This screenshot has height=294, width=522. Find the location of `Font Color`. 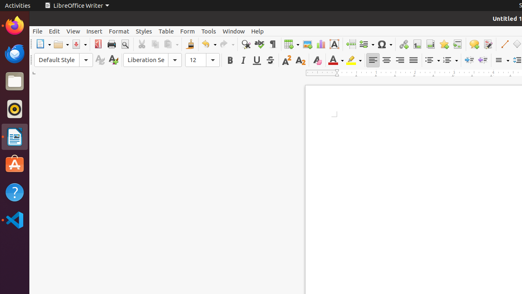

Font Color is located at coordinates (336, 60).